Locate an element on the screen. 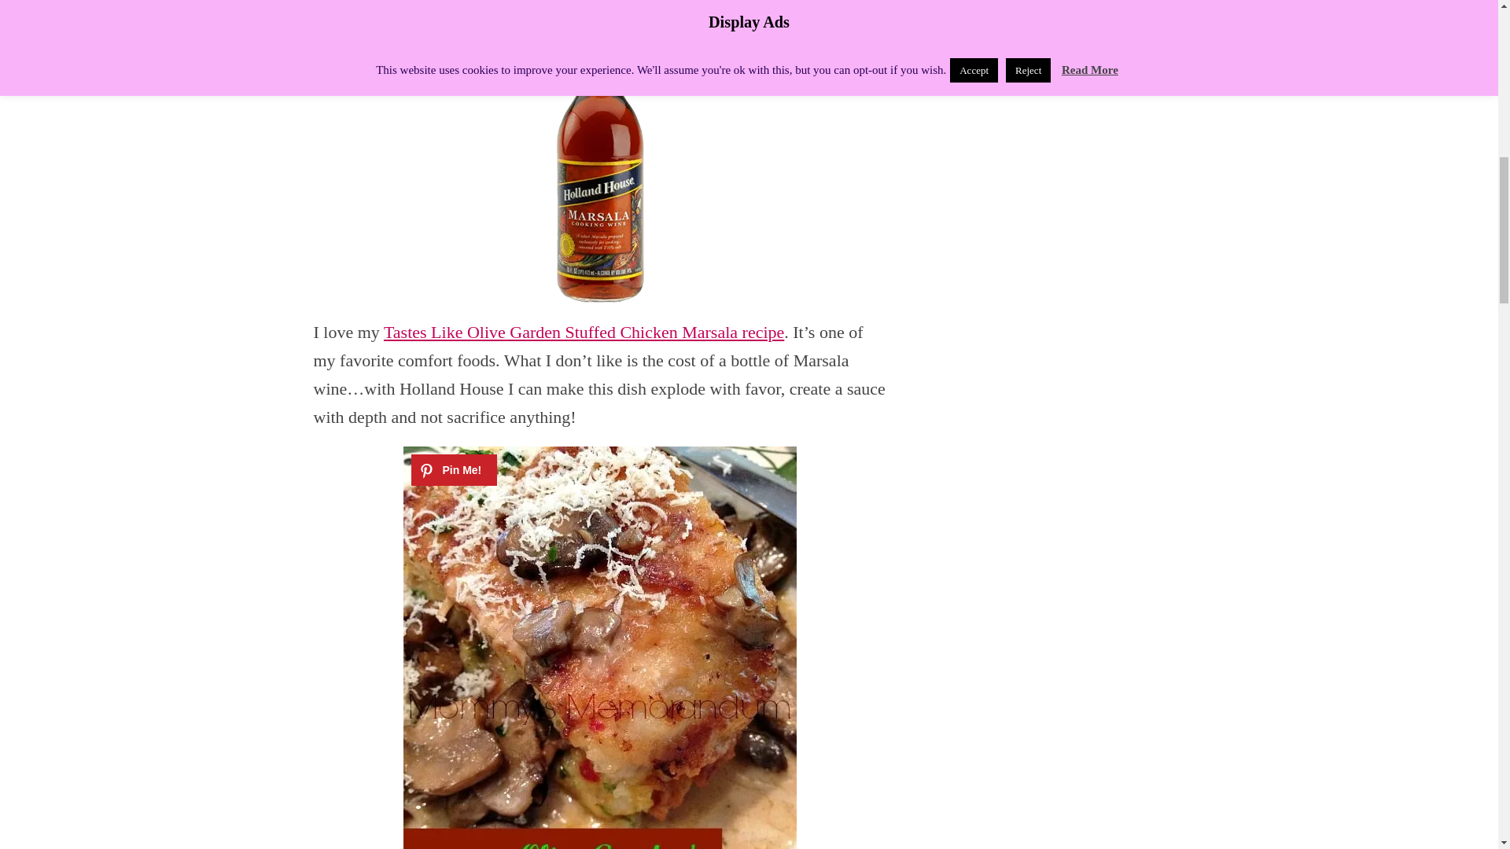  Tastes Like Olive Garden Stuffed Chicken Marsala recipe is located at coordinates (584, 332).